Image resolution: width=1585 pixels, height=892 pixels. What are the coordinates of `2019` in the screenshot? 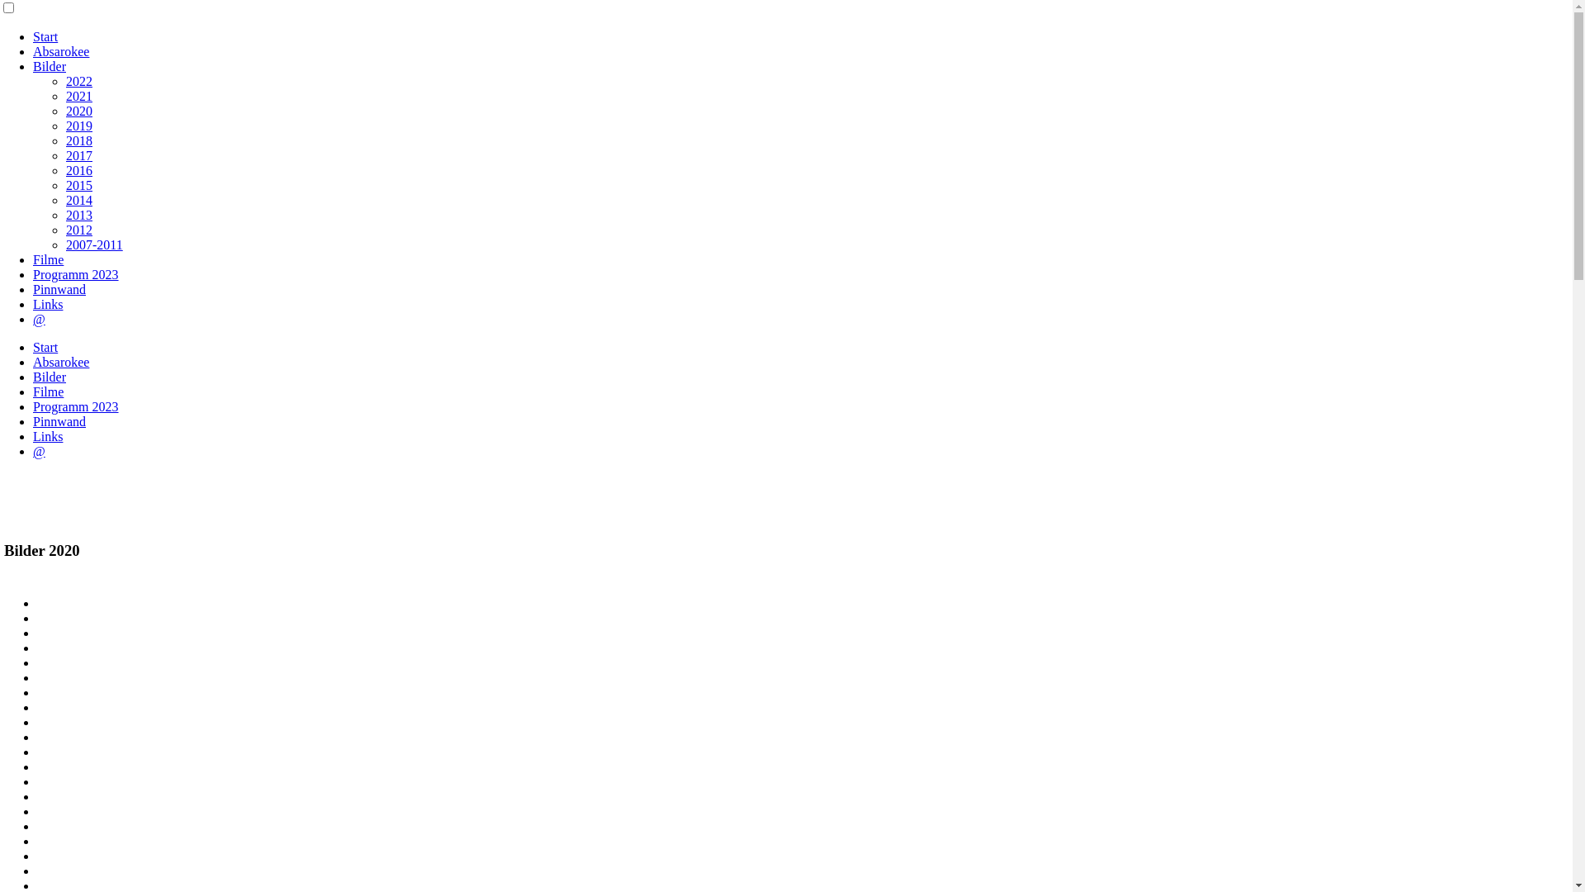 It's located at (79, 126).